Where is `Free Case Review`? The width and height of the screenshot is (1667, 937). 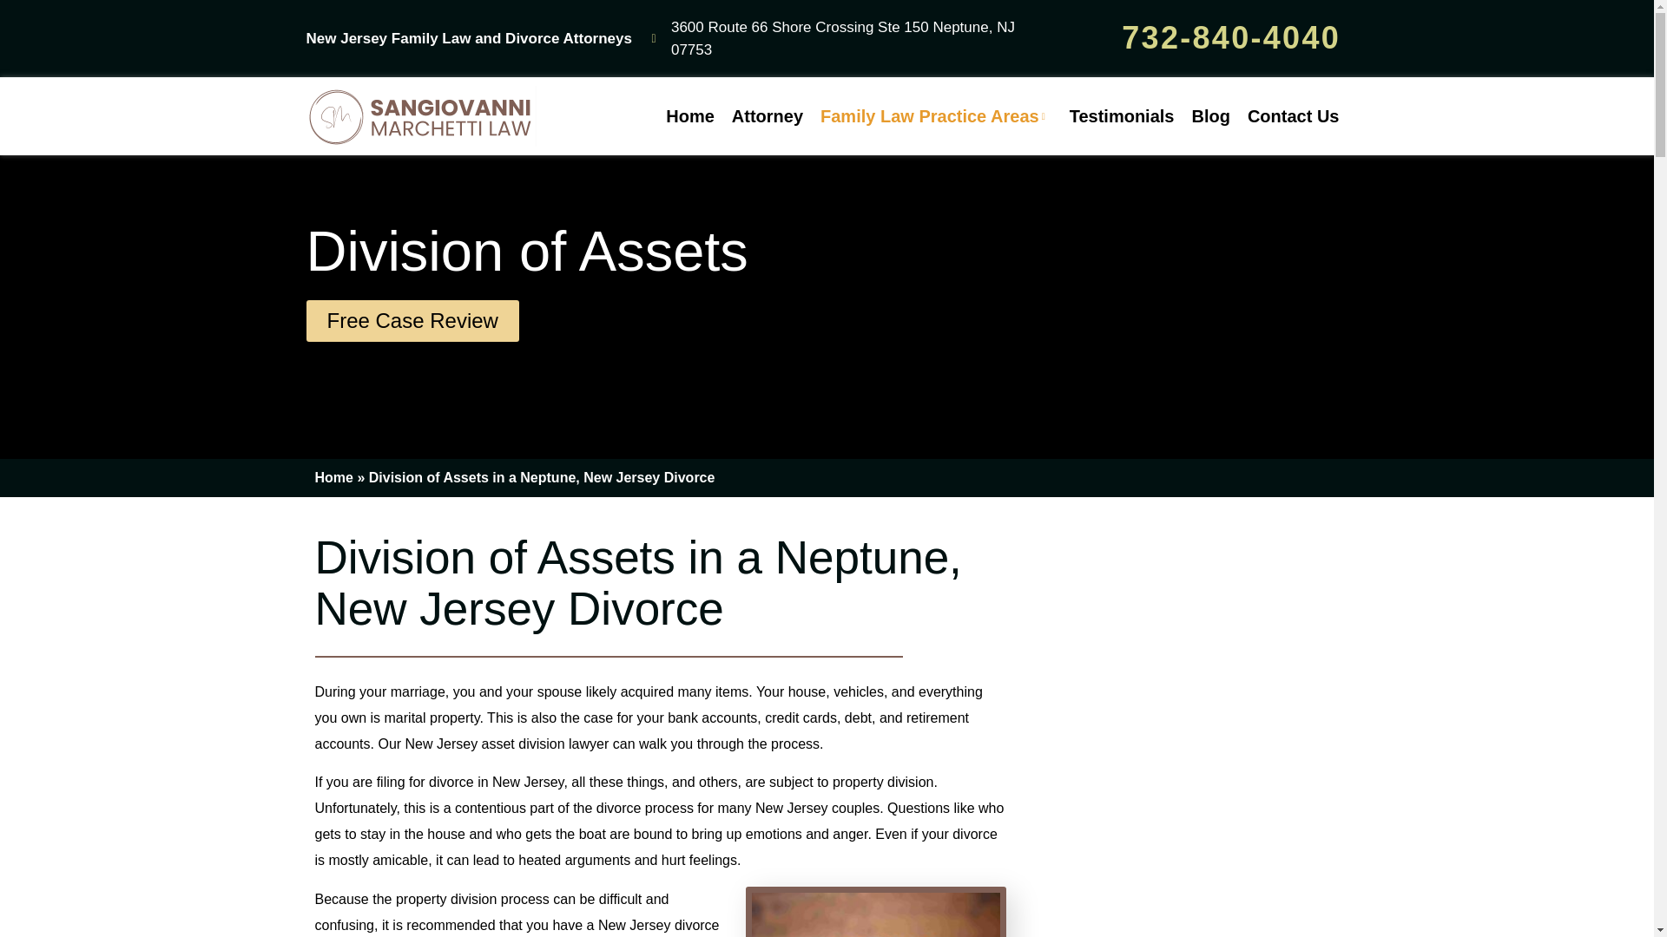
Free Case Review is located at coordinates (412, 321).